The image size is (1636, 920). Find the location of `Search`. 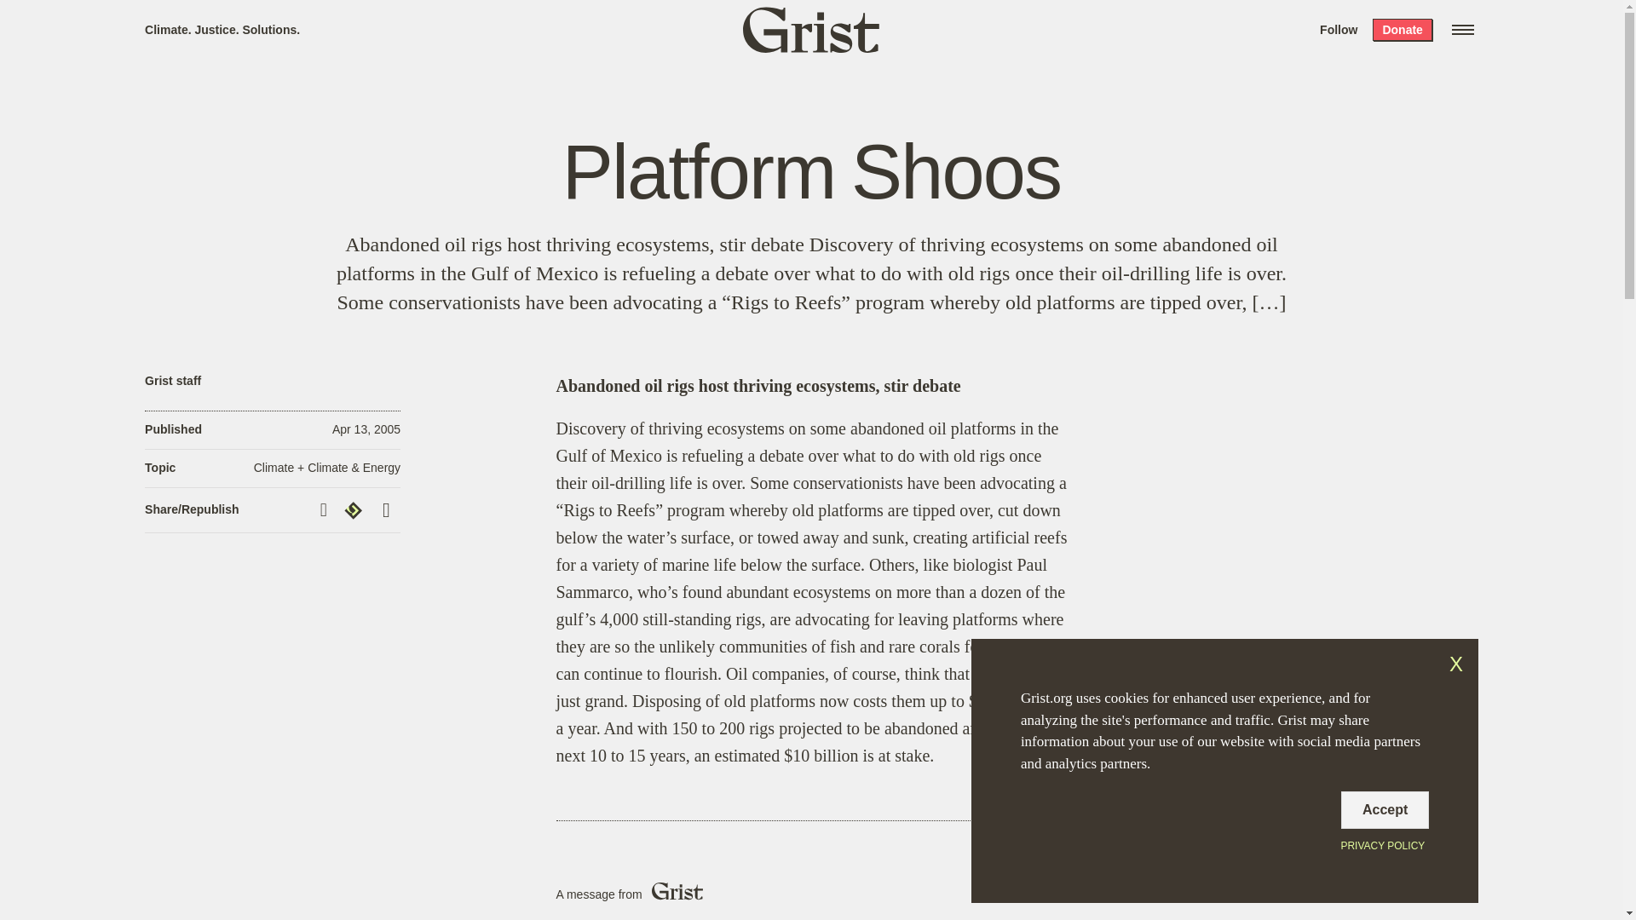

Search is located at coordinates (256, 20).